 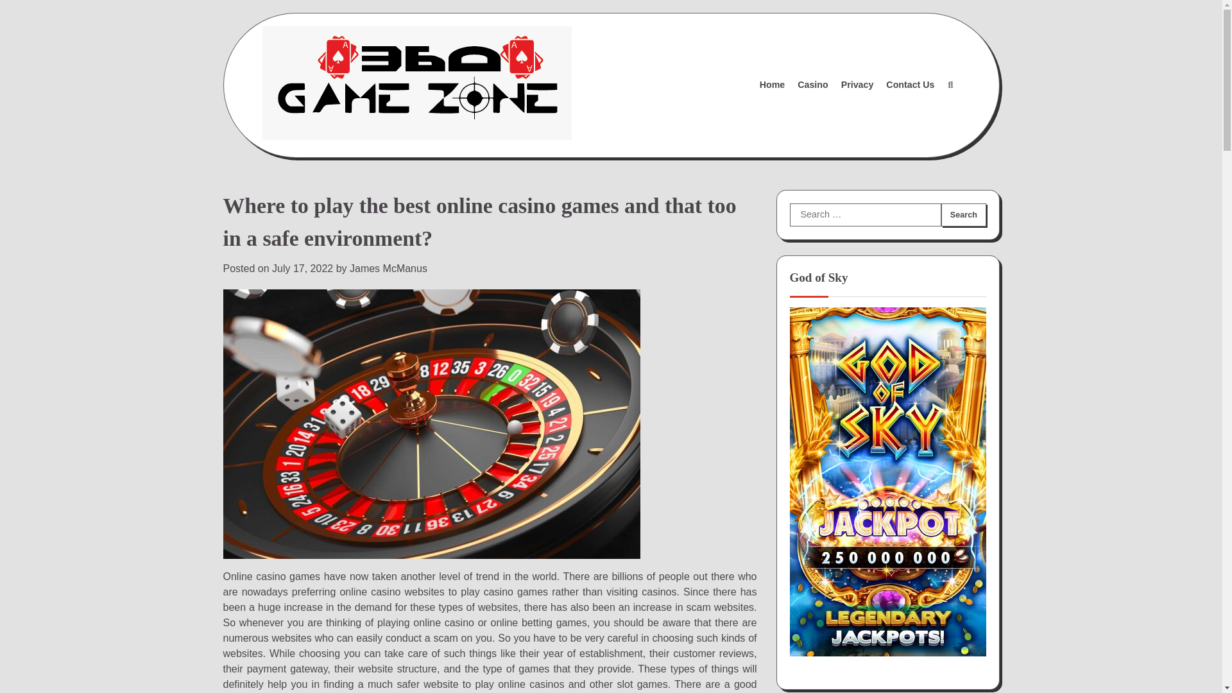 I want to click on Casino, so click(x=812, y=85).